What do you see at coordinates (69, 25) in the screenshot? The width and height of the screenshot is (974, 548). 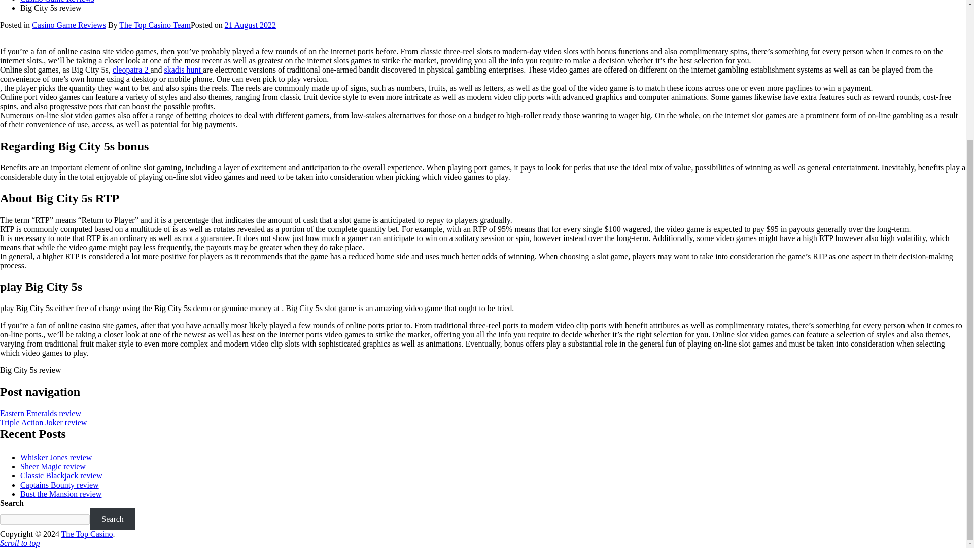 I see `Casino Game Reviews` at bounding box center [69, 25].